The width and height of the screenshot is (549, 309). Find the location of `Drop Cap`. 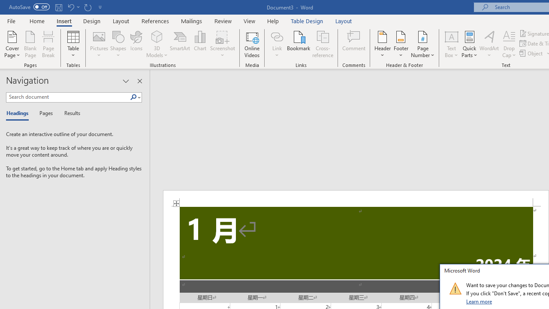

Drop Cap is located at coordinates (509, 44).